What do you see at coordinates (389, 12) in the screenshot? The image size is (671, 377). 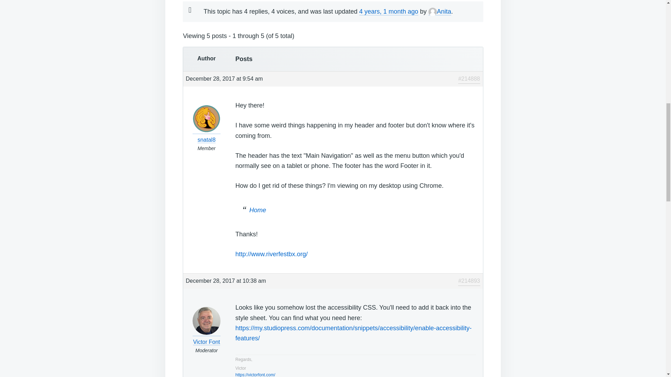 I see `4 years, 1 month ago` at bounding box center [389, 12].